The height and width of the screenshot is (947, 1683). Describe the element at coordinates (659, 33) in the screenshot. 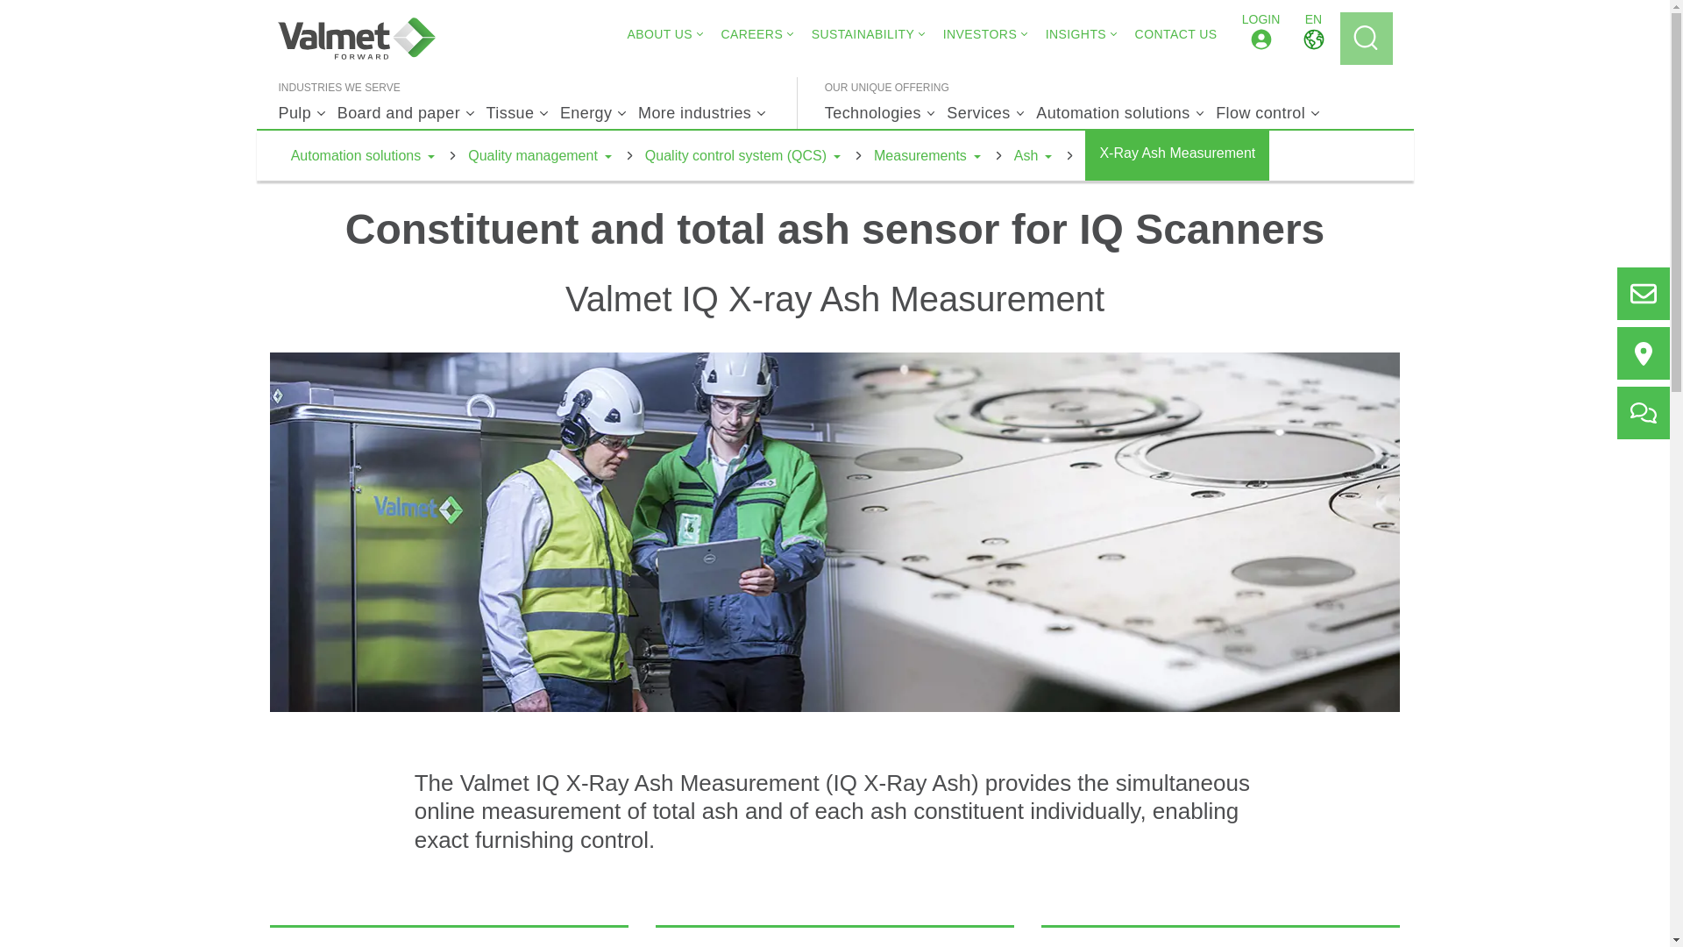

I see `ABOUT US` at that location.